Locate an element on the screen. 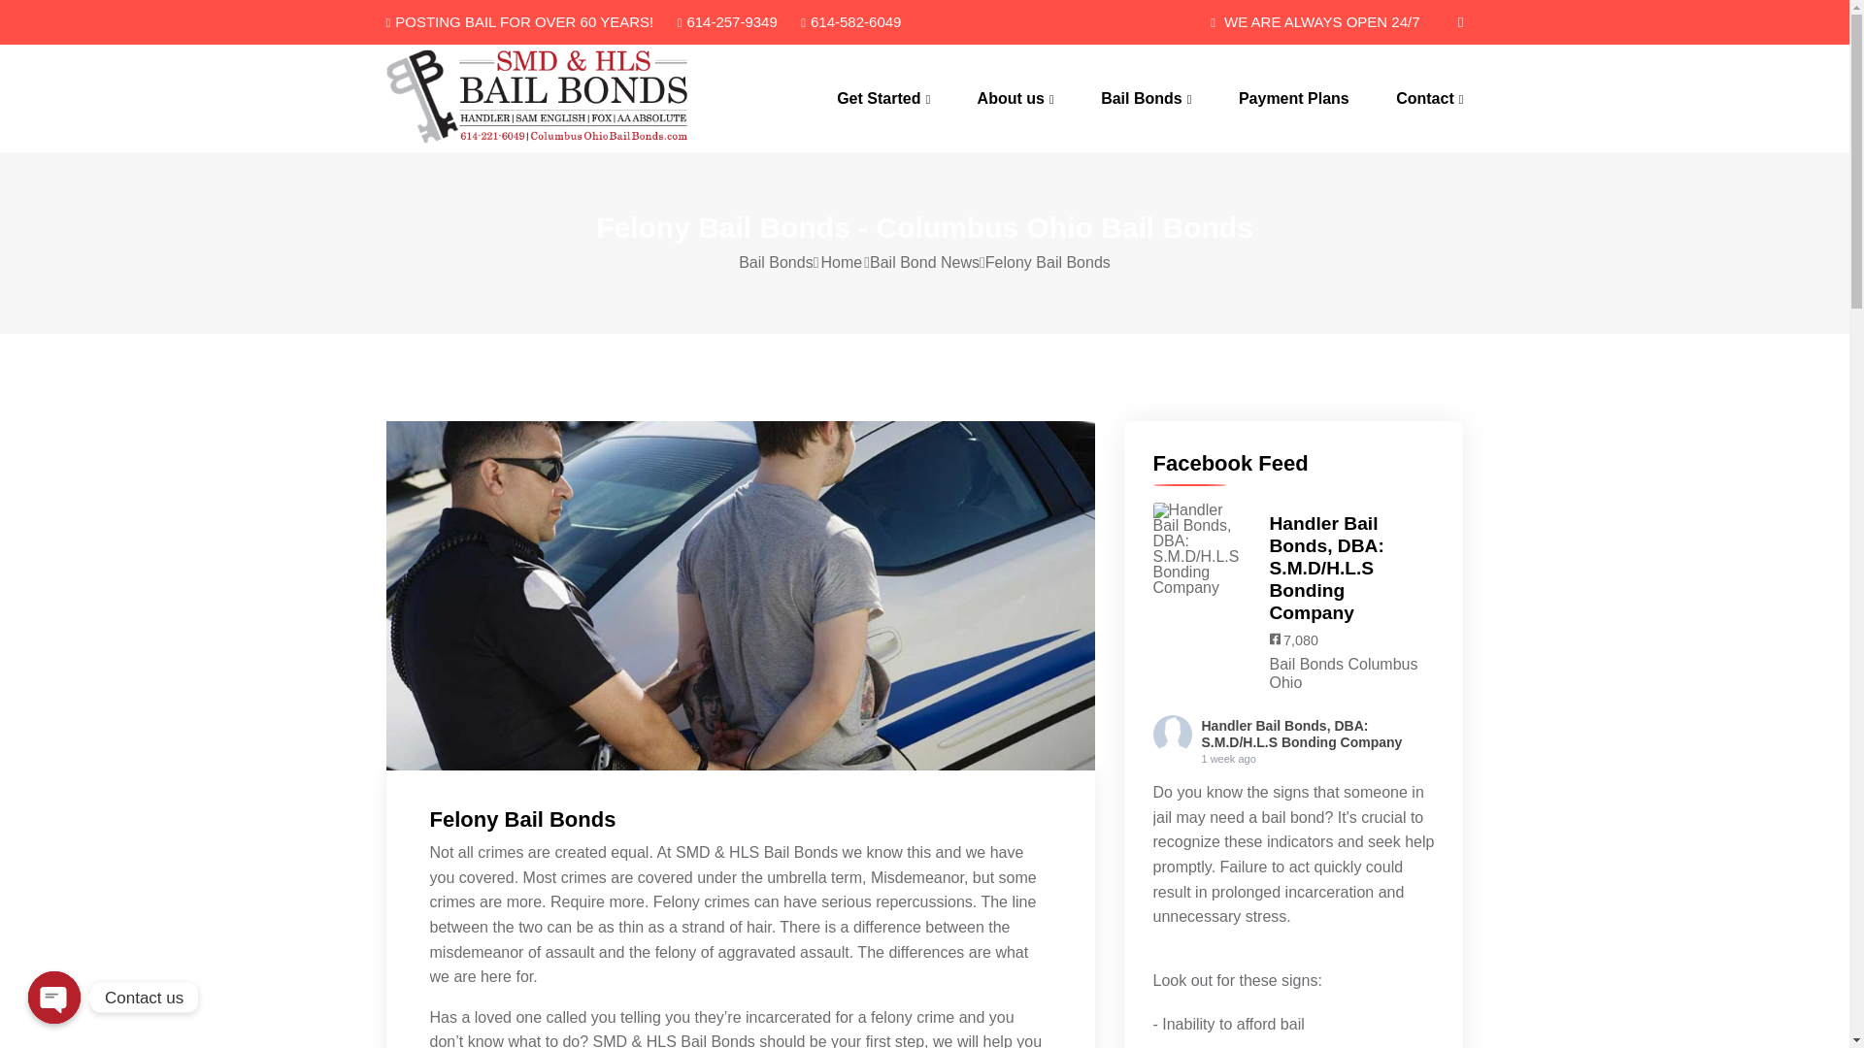 Image resolution: width=1864 pixels, height=1048 pixels. 614-257-9349 is located at coordinates (727, 21).